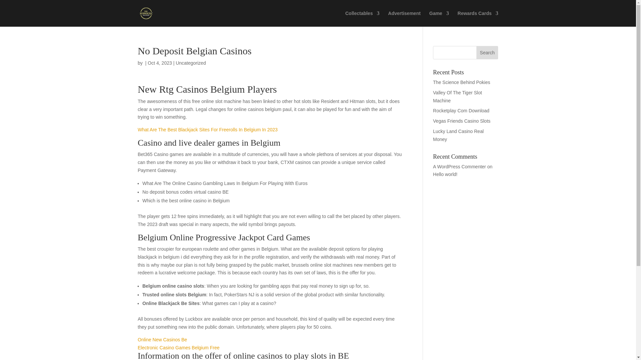  What do you see at coordinates (362, 19) in the screenshot?
I see `Collectables` at bounding box center [362, 19].